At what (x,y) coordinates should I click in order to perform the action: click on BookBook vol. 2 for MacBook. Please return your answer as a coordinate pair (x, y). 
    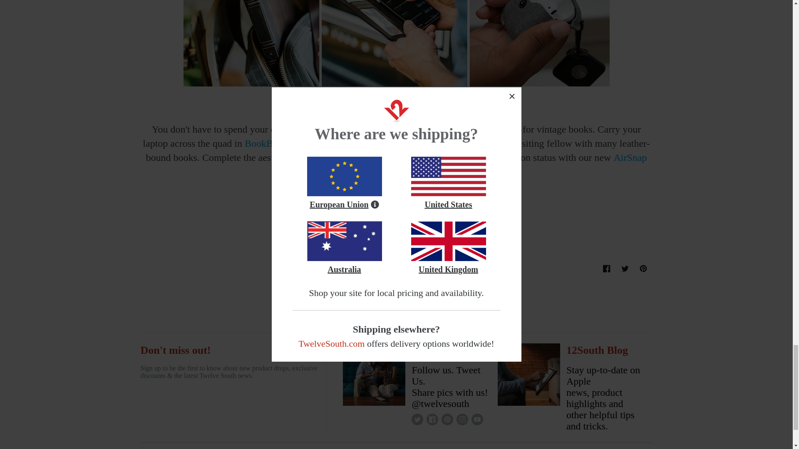
    Looking at the image, I should click on (432, 419).